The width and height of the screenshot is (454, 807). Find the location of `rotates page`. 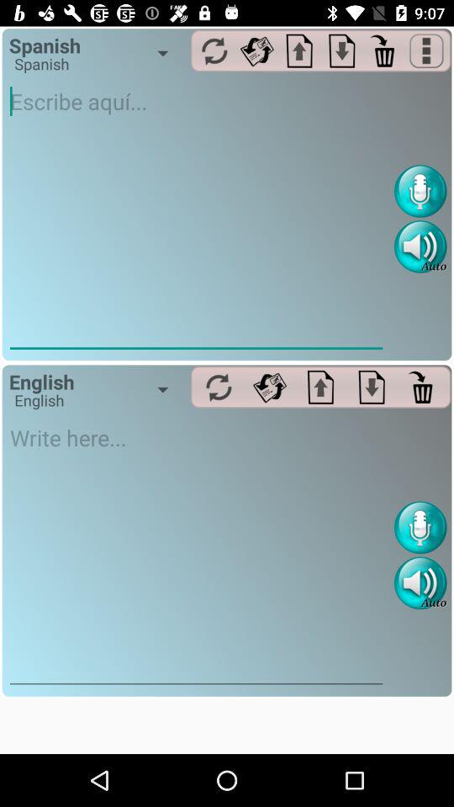

rotates page is located at coordinates (257, 50).